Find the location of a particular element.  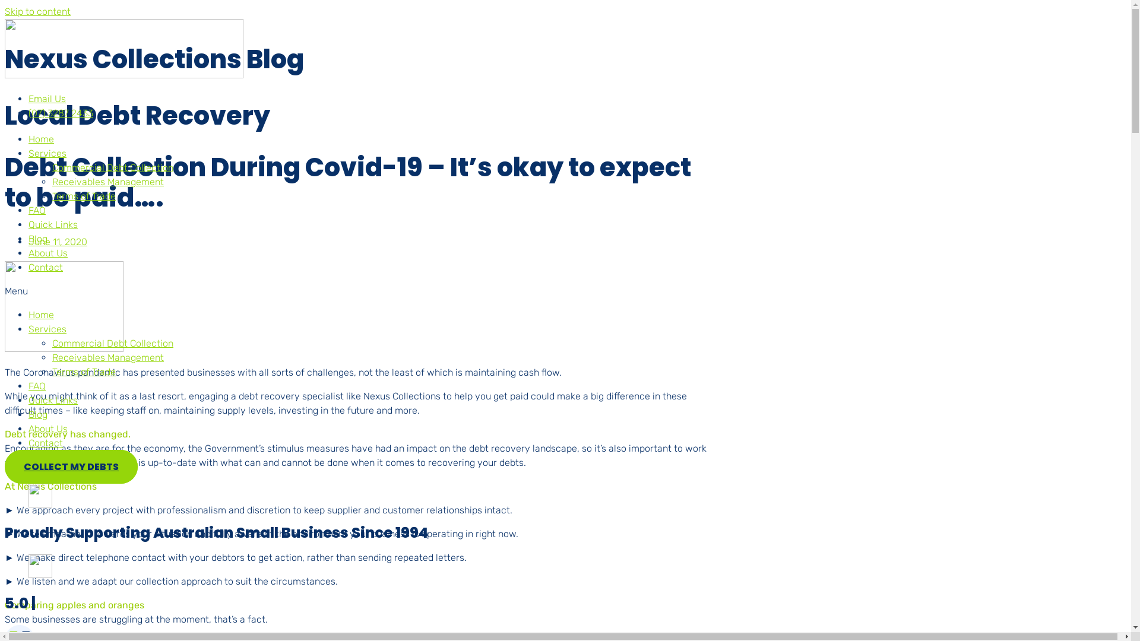

Email Us is located at coordinates (47, 99).